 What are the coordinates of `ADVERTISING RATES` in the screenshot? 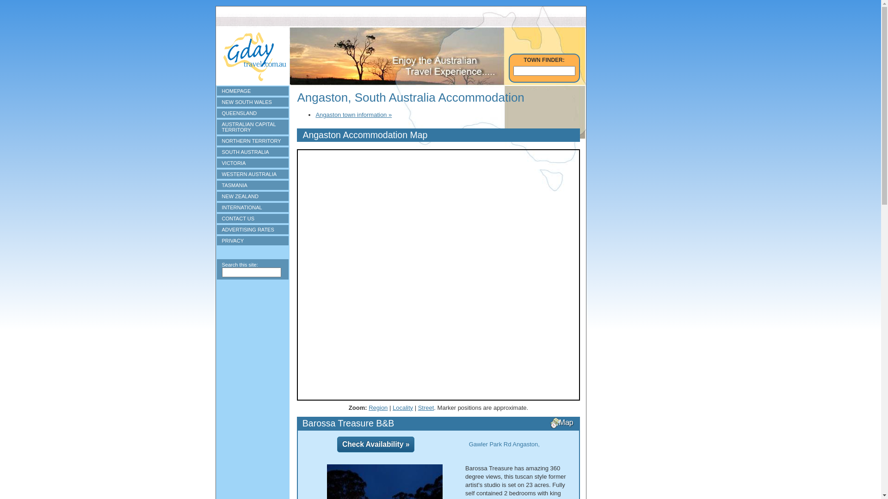 It's located at (253, 230).